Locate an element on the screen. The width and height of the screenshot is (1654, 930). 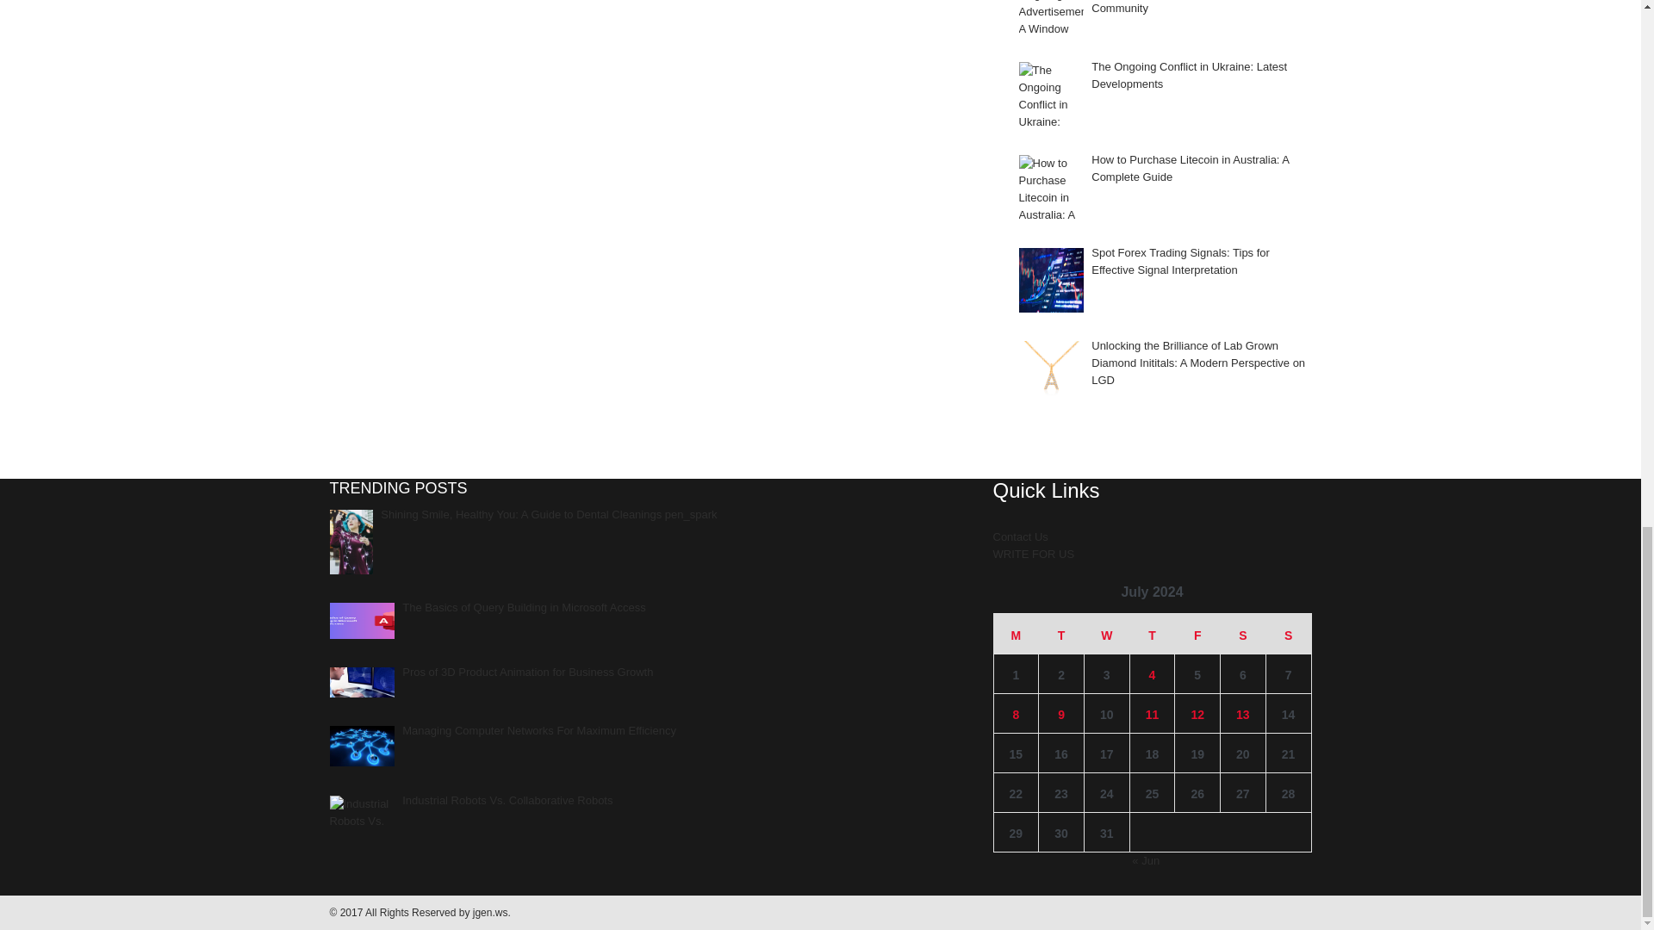
The Basics of Query Building in Microsoft Access is located at coordinates (361, 620).